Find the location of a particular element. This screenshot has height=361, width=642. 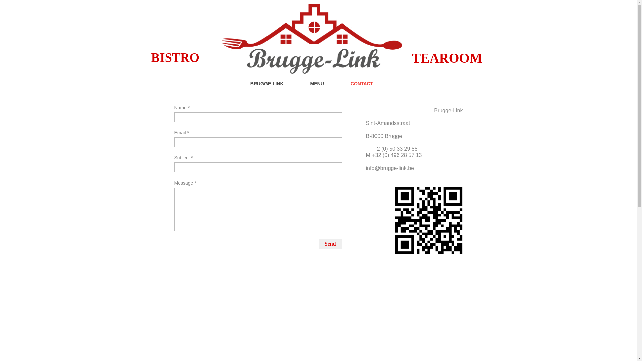

  Send   is located at coordinates (330, 244).